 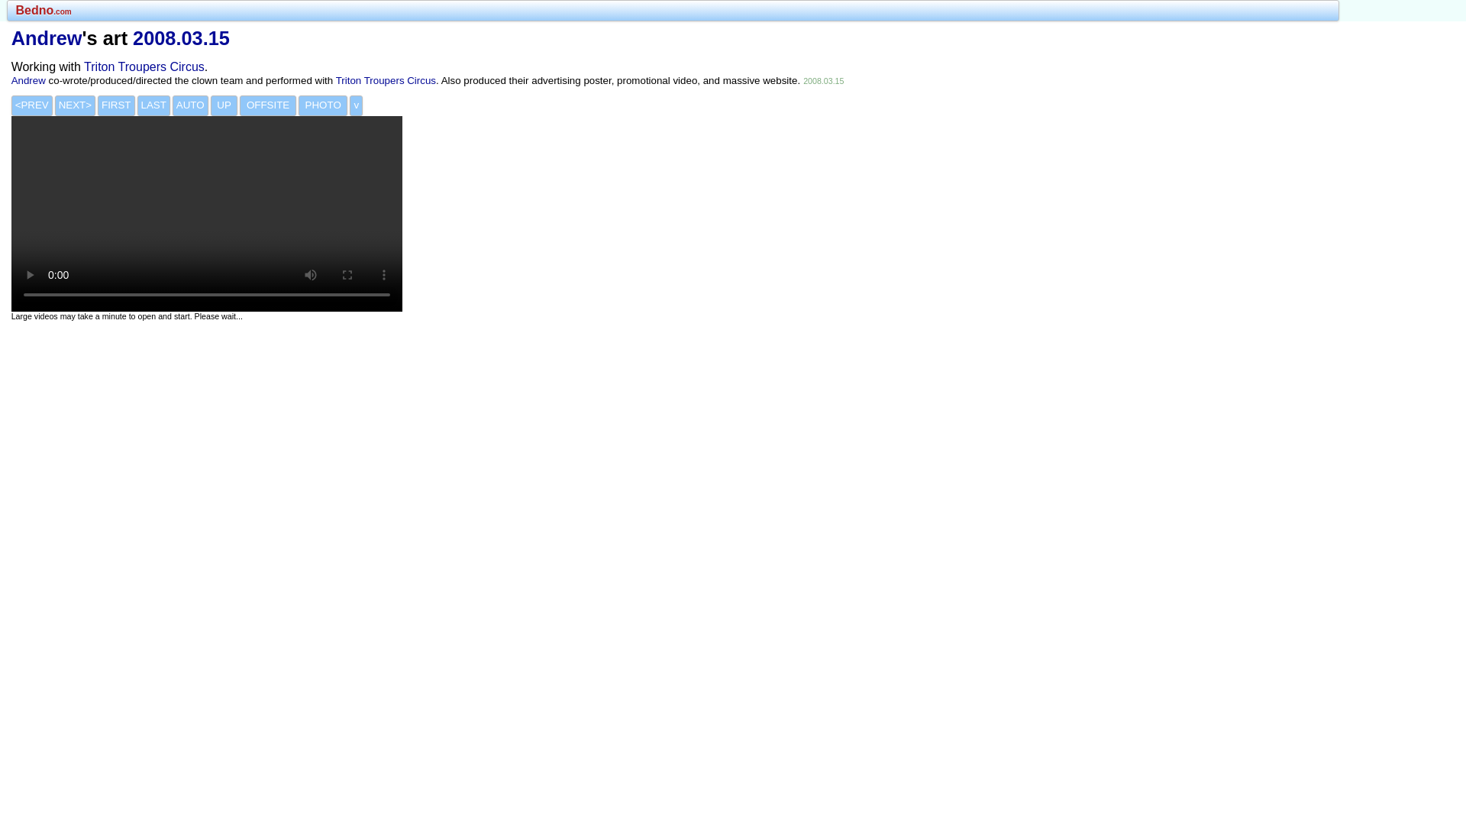 What do you see at coordinates (324, 105) in the screenshot?
I see `Return to Still.` at bounding box center [324, 105].